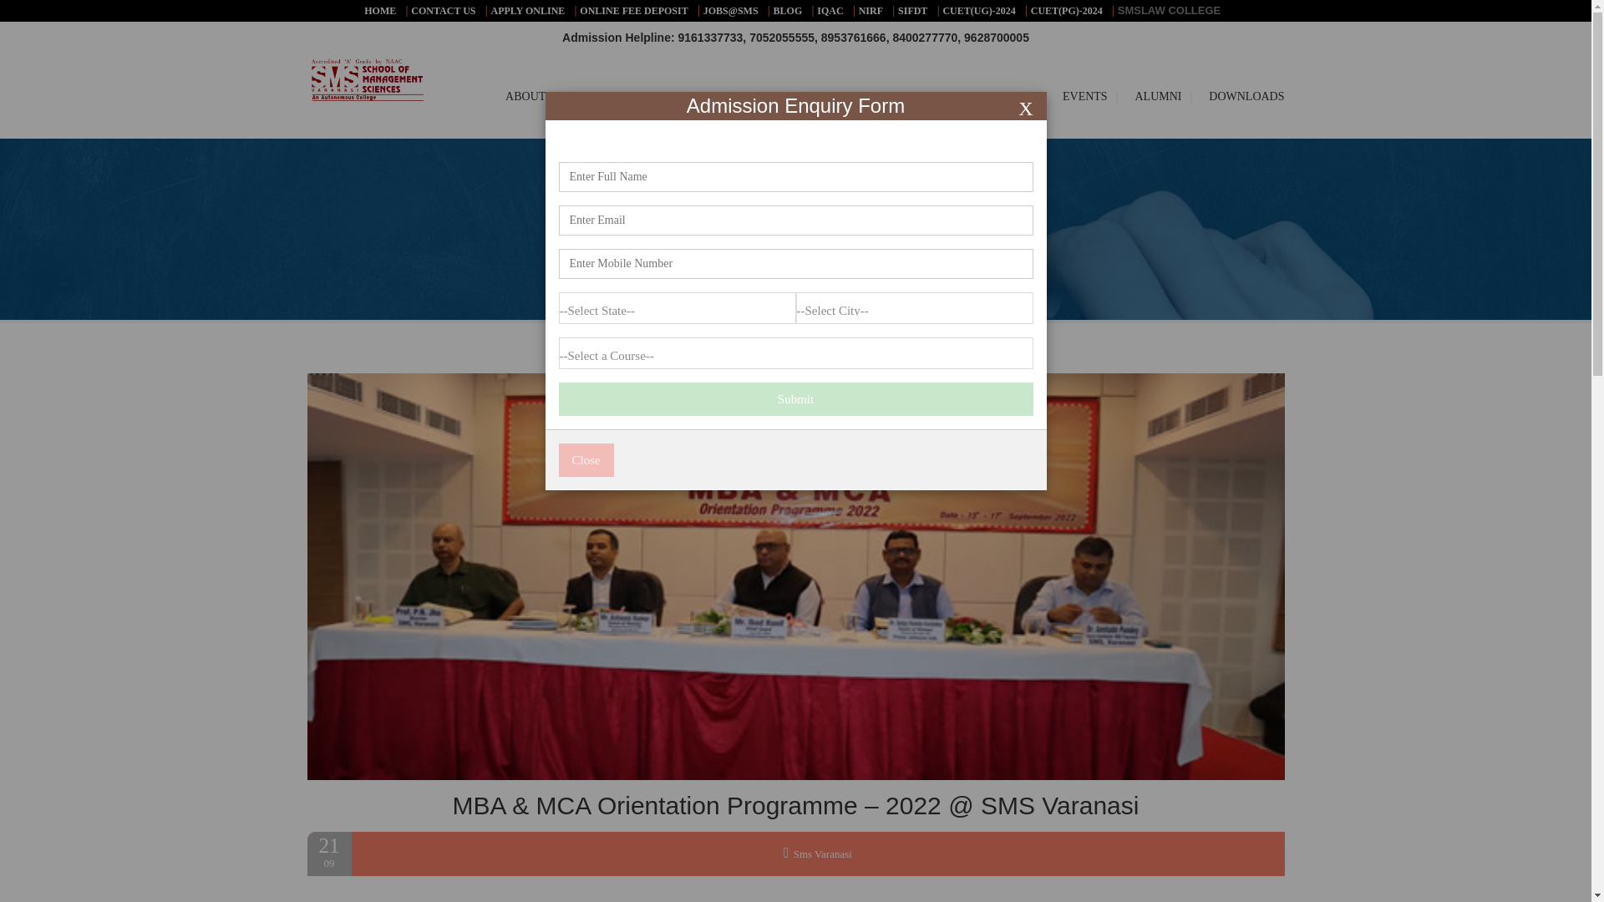  Describe the element at coordinates (871, 11) in the screenshot. I see `NIRF` at that location.